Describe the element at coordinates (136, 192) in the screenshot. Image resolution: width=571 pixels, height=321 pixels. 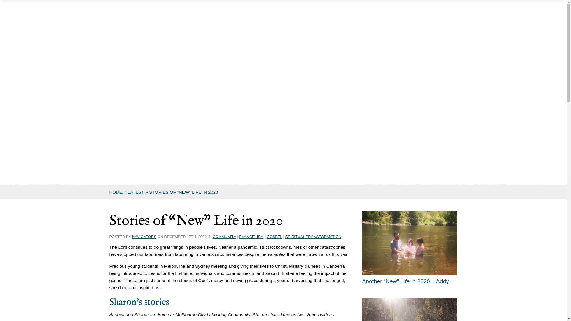
I see `LATEST` at that location.